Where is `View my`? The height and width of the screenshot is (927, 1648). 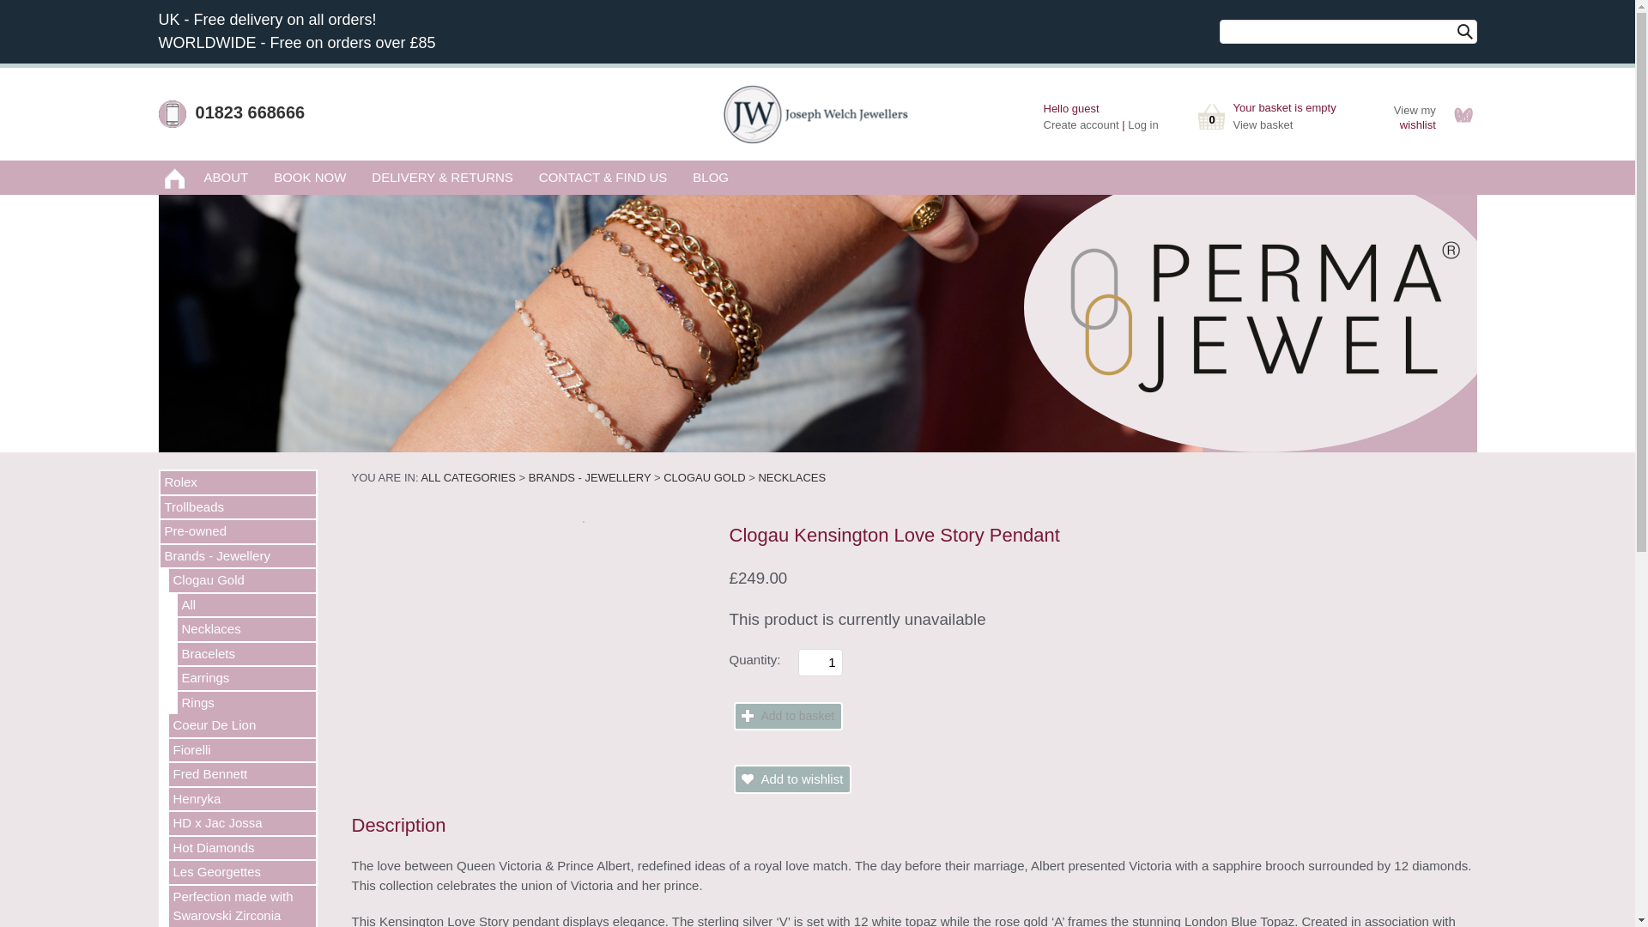 View my is located at coordinates (1415, 109).